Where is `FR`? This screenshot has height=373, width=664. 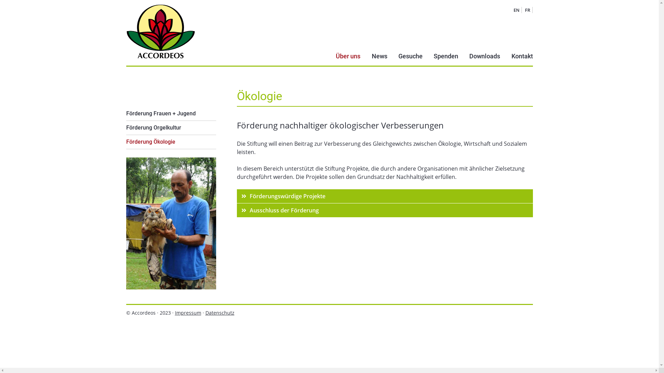
FR is located at coordinates (528, 10).